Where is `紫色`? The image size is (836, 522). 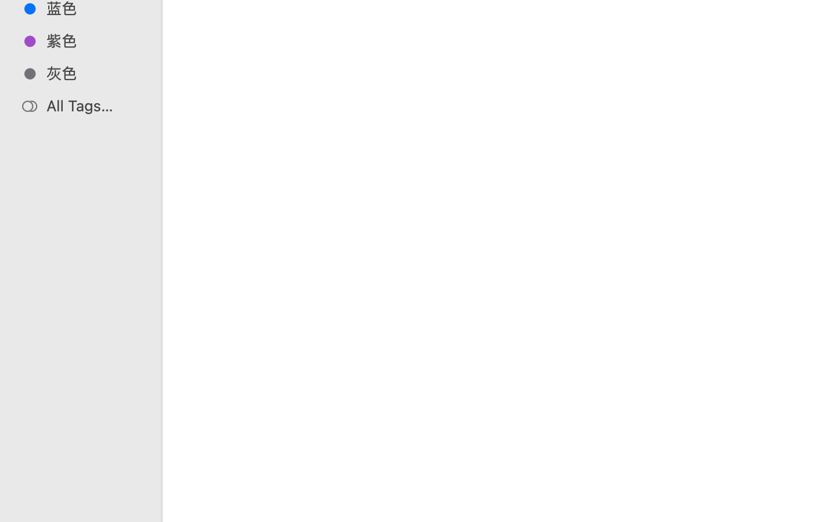
紫色 is located at coordinates (93, 41).